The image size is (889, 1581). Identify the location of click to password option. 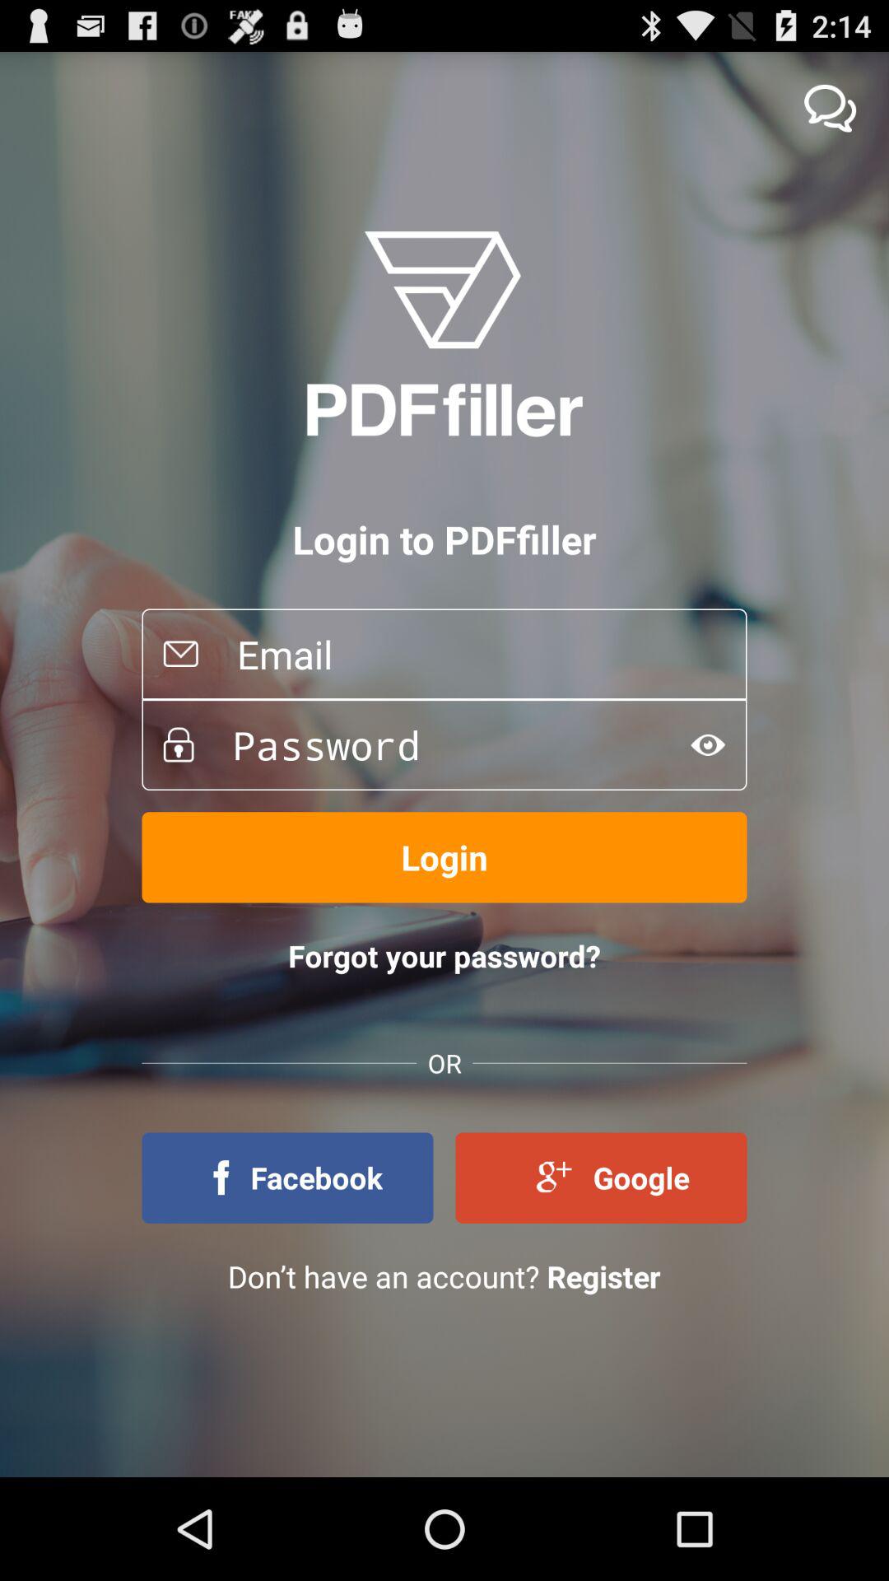
(431, 744).